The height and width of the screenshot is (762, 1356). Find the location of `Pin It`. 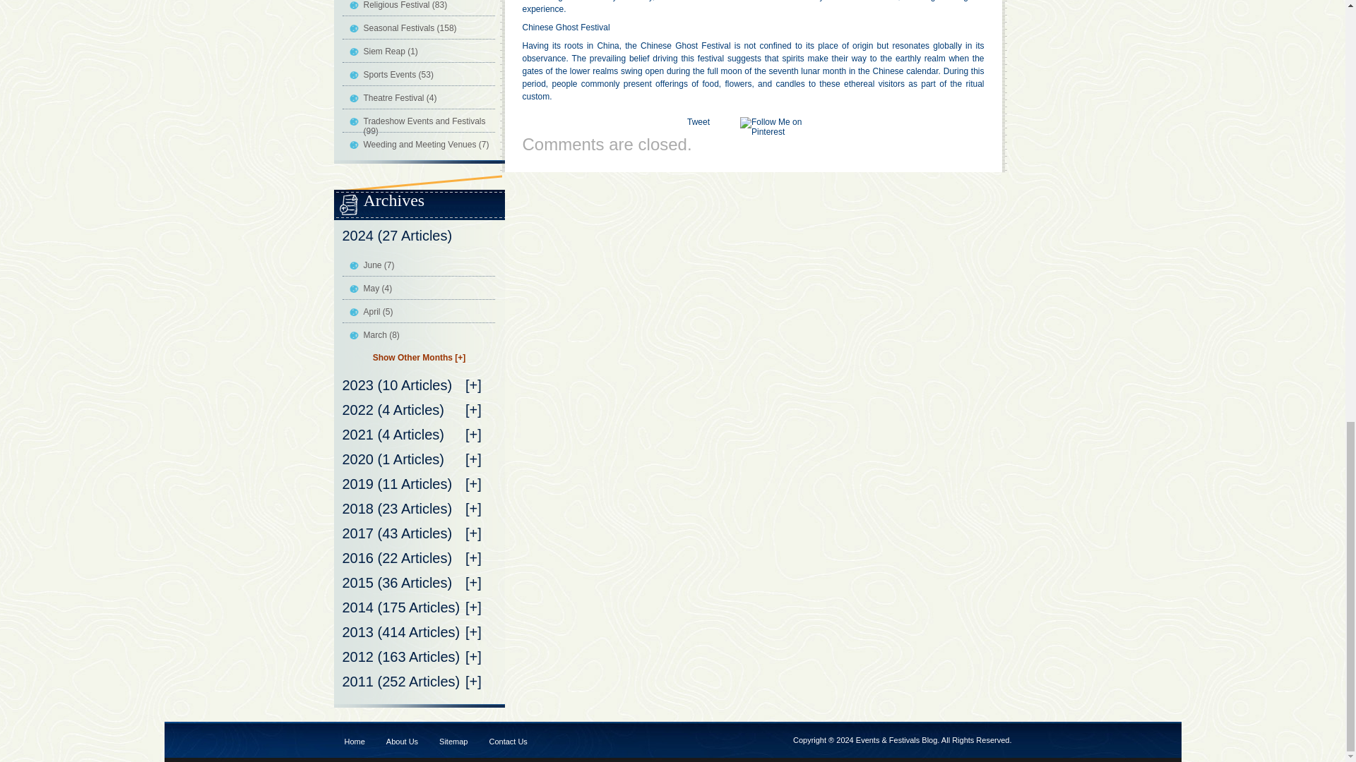

Pin It is located at coordinates (777, 127).